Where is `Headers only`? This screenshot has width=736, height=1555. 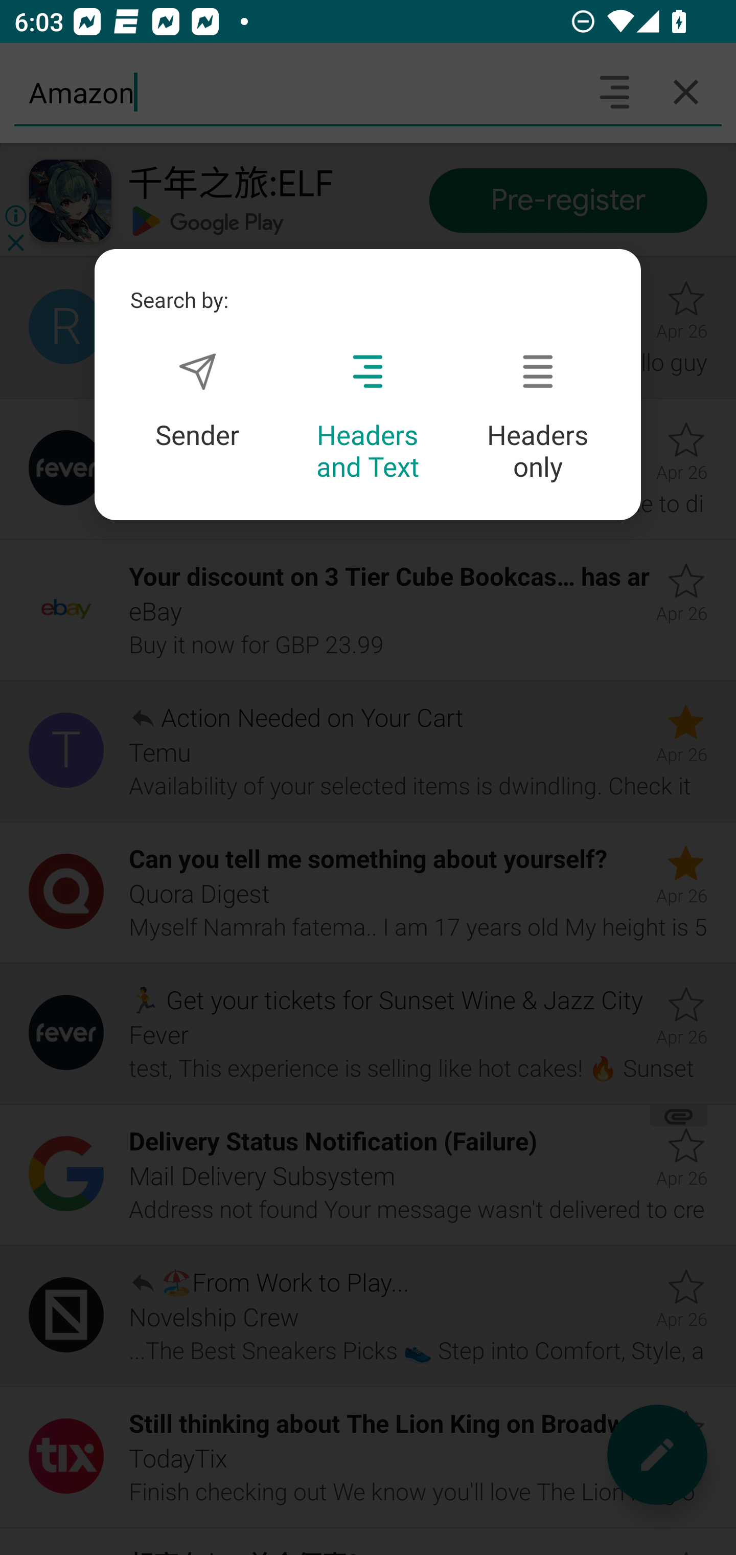 Headers only is located at coordinates (538, 417).